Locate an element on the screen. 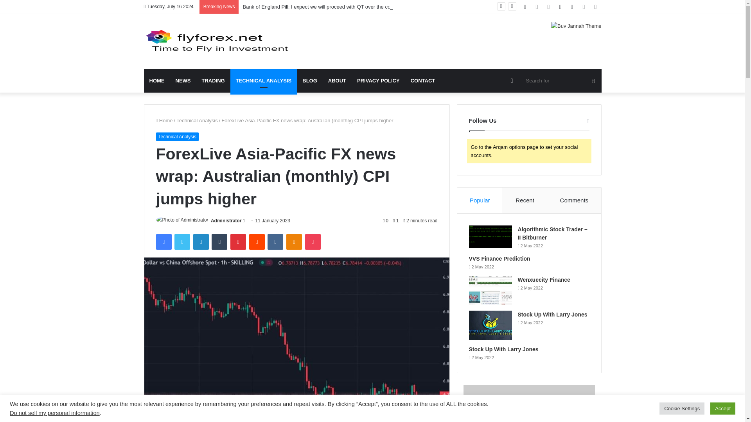 The height and width of the screenshot is (422, 751). Administrator is located at coordinates (226, 221).